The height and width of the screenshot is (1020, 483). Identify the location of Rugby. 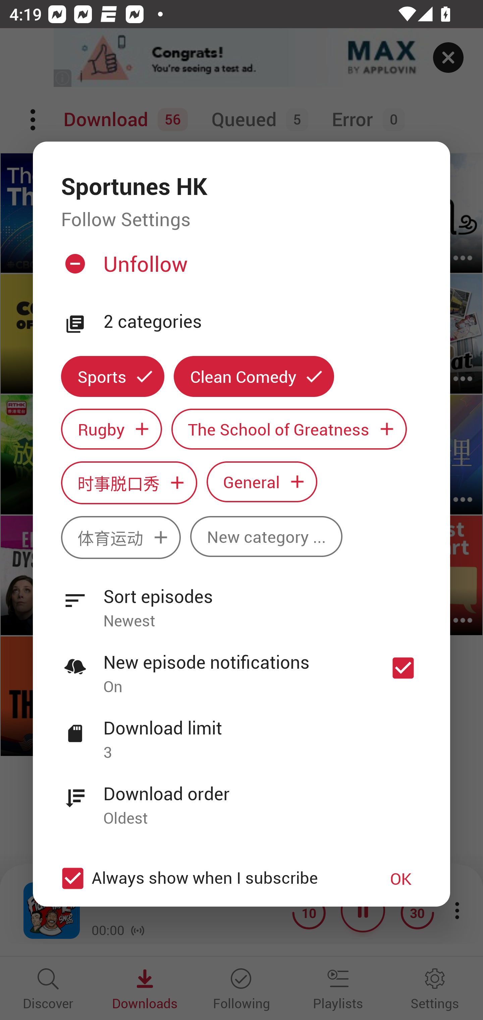
(111, 429).